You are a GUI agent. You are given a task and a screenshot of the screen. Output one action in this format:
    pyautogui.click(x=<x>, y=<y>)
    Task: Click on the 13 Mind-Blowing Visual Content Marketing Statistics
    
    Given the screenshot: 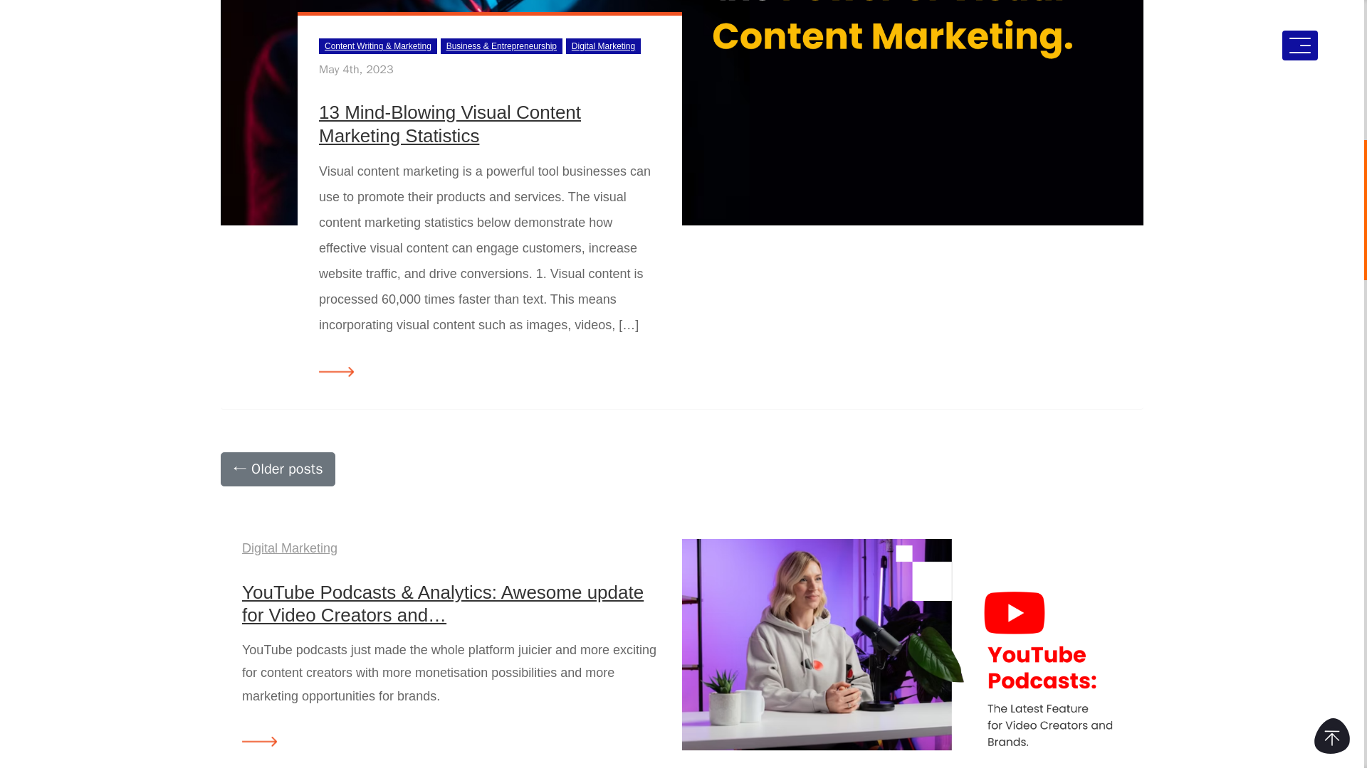 What is the action you would take?
    pyautogui.click(x=450, y=124)
    